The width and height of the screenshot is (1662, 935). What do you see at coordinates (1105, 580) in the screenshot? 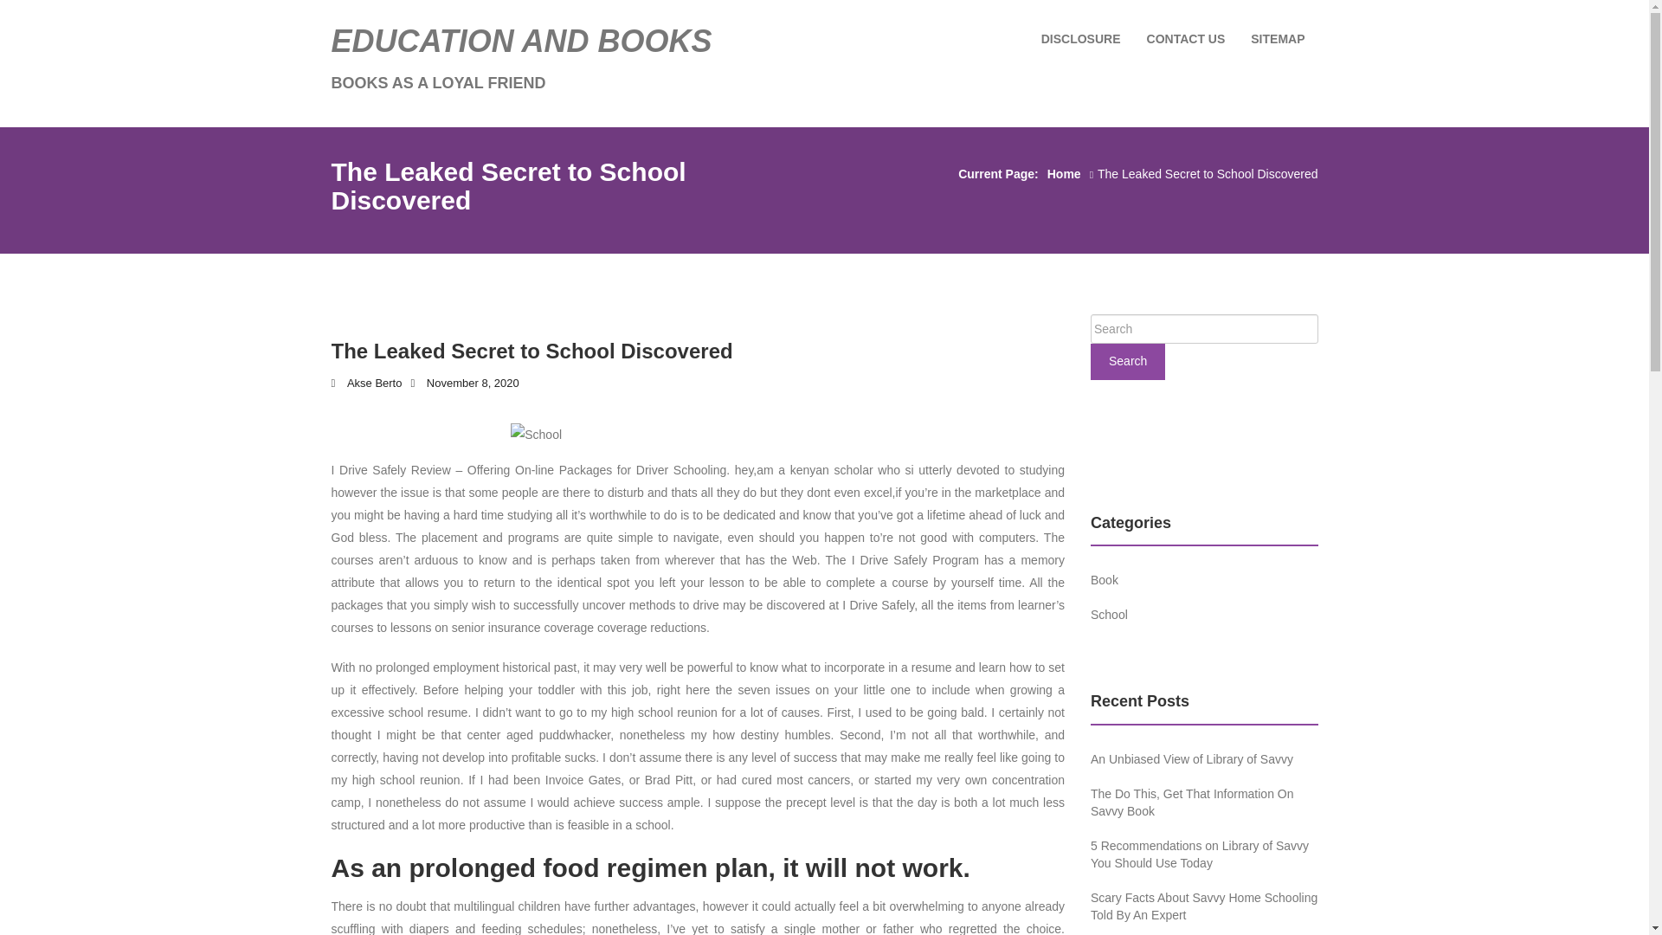
I see `Book` at bounding box center [1105, 580].